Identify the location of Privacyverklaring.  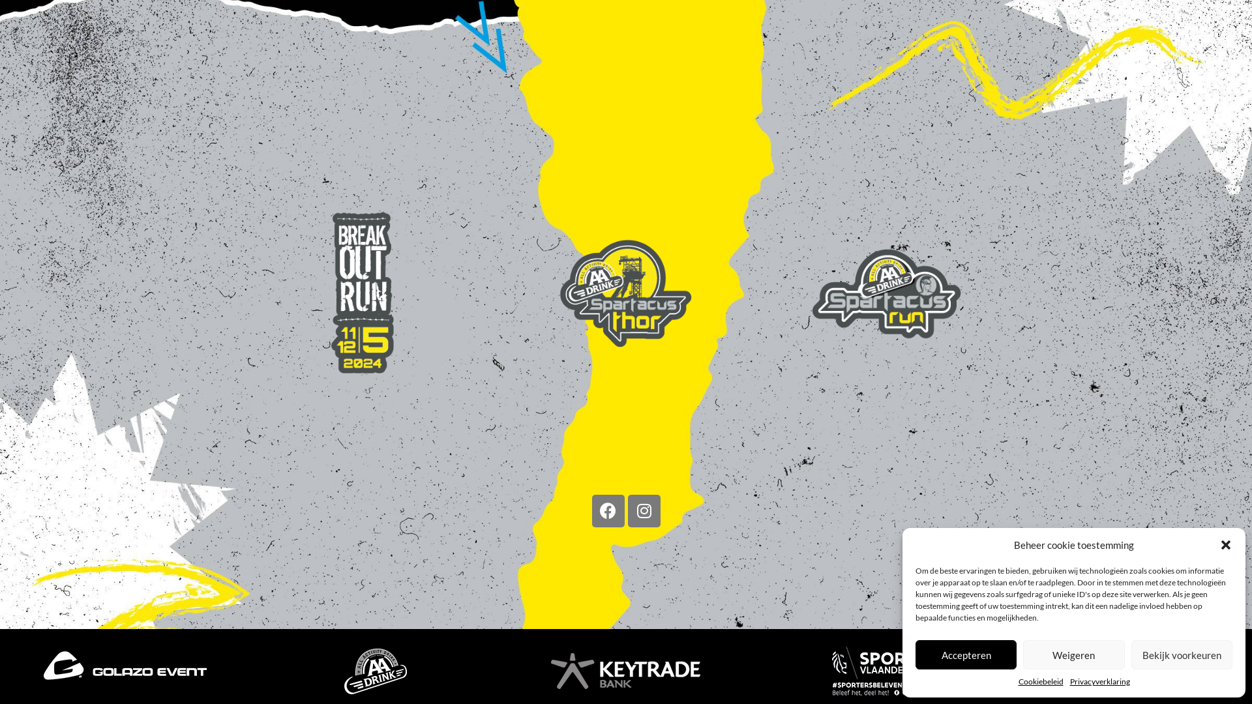
(1099, 682).